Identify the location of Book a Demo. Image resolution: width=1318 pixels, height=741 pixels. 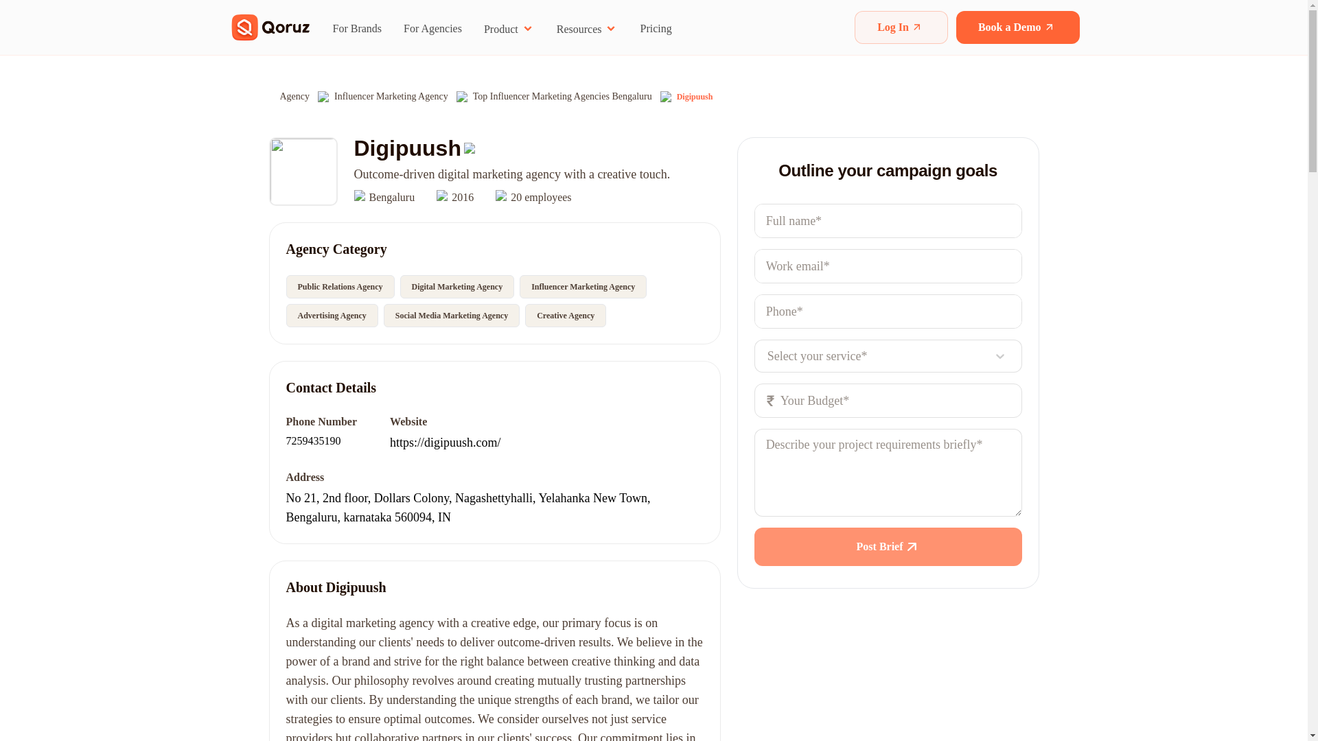
(1017, 27).